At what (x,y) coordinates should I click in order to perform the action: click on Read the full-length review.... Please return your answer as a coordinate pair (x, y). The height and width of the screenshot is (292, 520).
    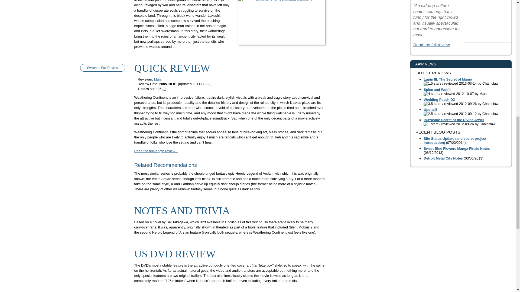
    Looking at the image, I should click on (156, 151).